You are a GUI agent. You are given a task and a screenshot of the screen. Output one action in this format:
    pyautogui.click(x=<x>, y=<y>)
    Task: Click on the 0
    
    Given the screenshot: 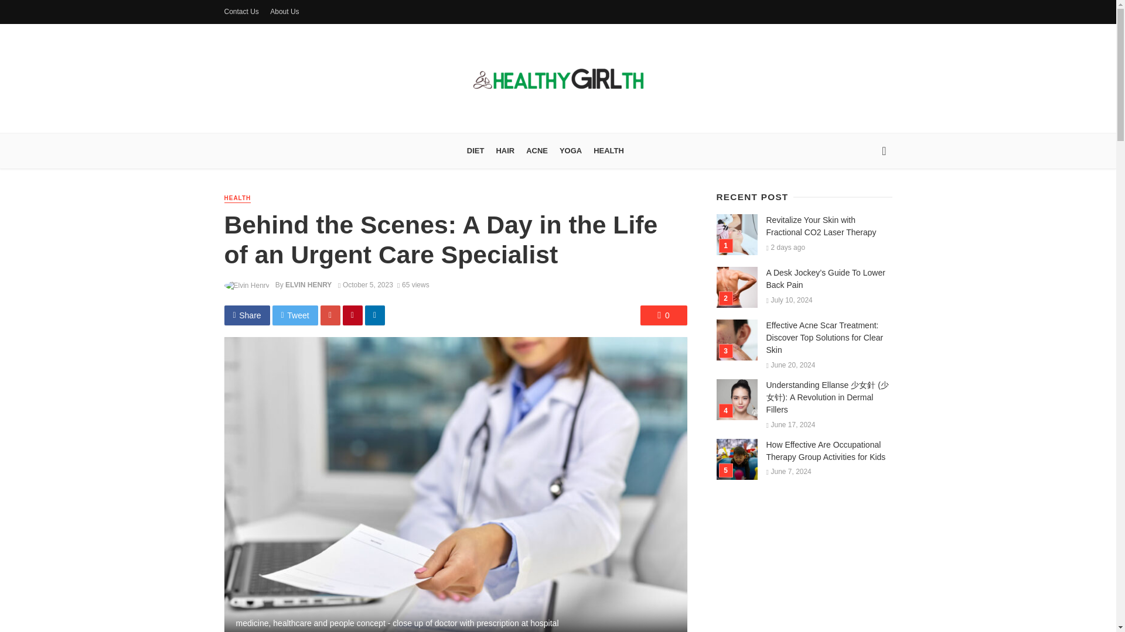 What is the action you would take?
    pyautogui.click(x=663, y=315)
    